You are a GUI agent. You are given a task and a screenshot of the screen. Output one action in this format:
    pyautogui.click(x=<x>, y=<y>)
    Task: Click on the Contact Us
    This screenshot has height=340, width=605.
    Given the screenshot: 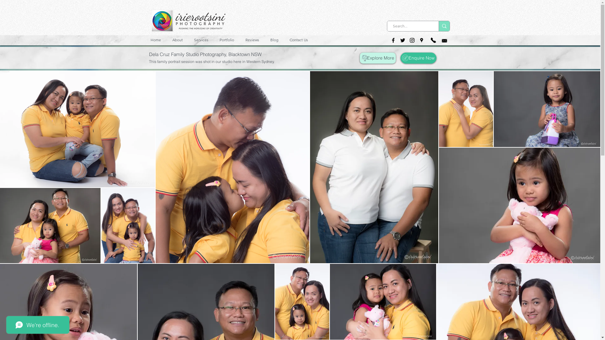 What is the action you would take?
    pyautogui.click(x=300, y=40)
    